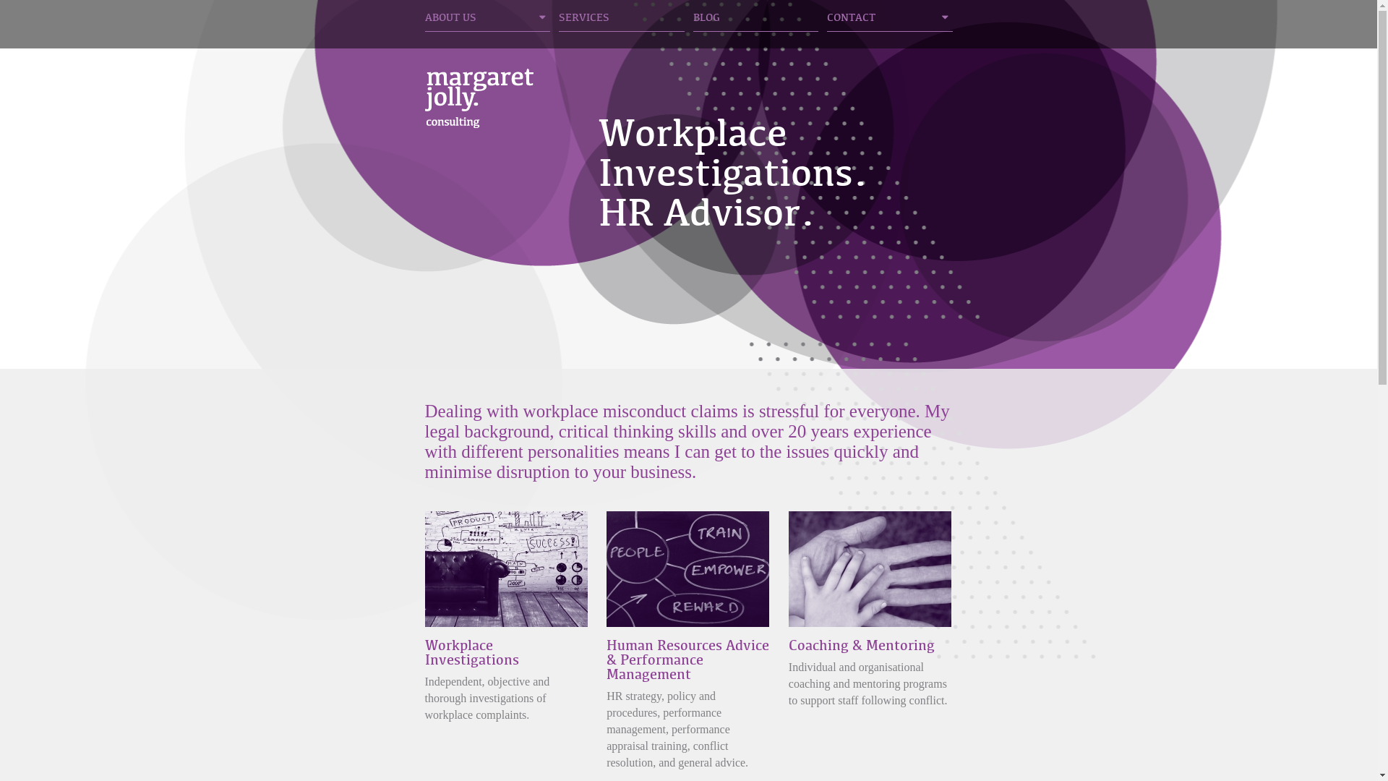 This screenshot has height=781, width=1388. Describe the element at coordinates (890, 22) in the screenshot. I see `CONTACT` at that location.